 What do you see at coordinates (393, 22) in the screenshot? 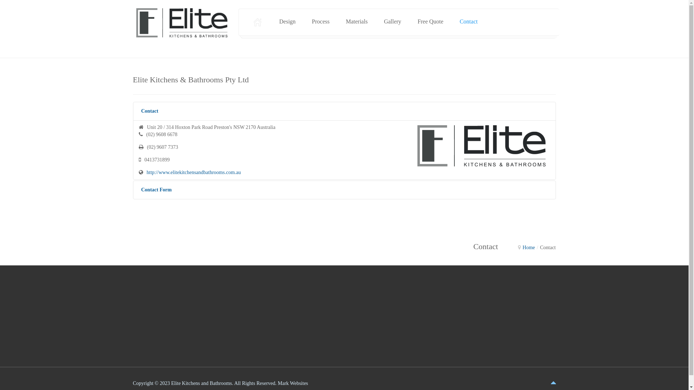
I see `Gallery` at bounding box center [393, 22].